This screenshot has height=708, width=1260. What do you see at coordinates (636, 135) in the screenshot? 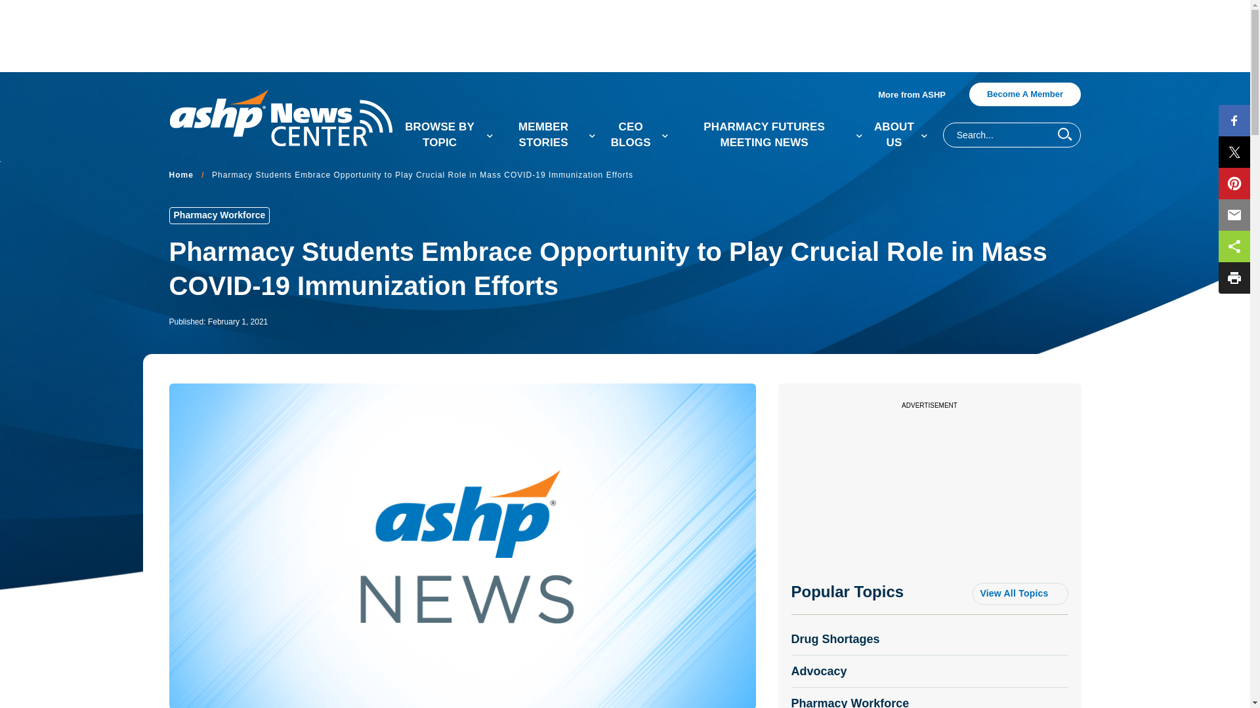
I see `CEO BLOGS` at bounding box center [636, 135].